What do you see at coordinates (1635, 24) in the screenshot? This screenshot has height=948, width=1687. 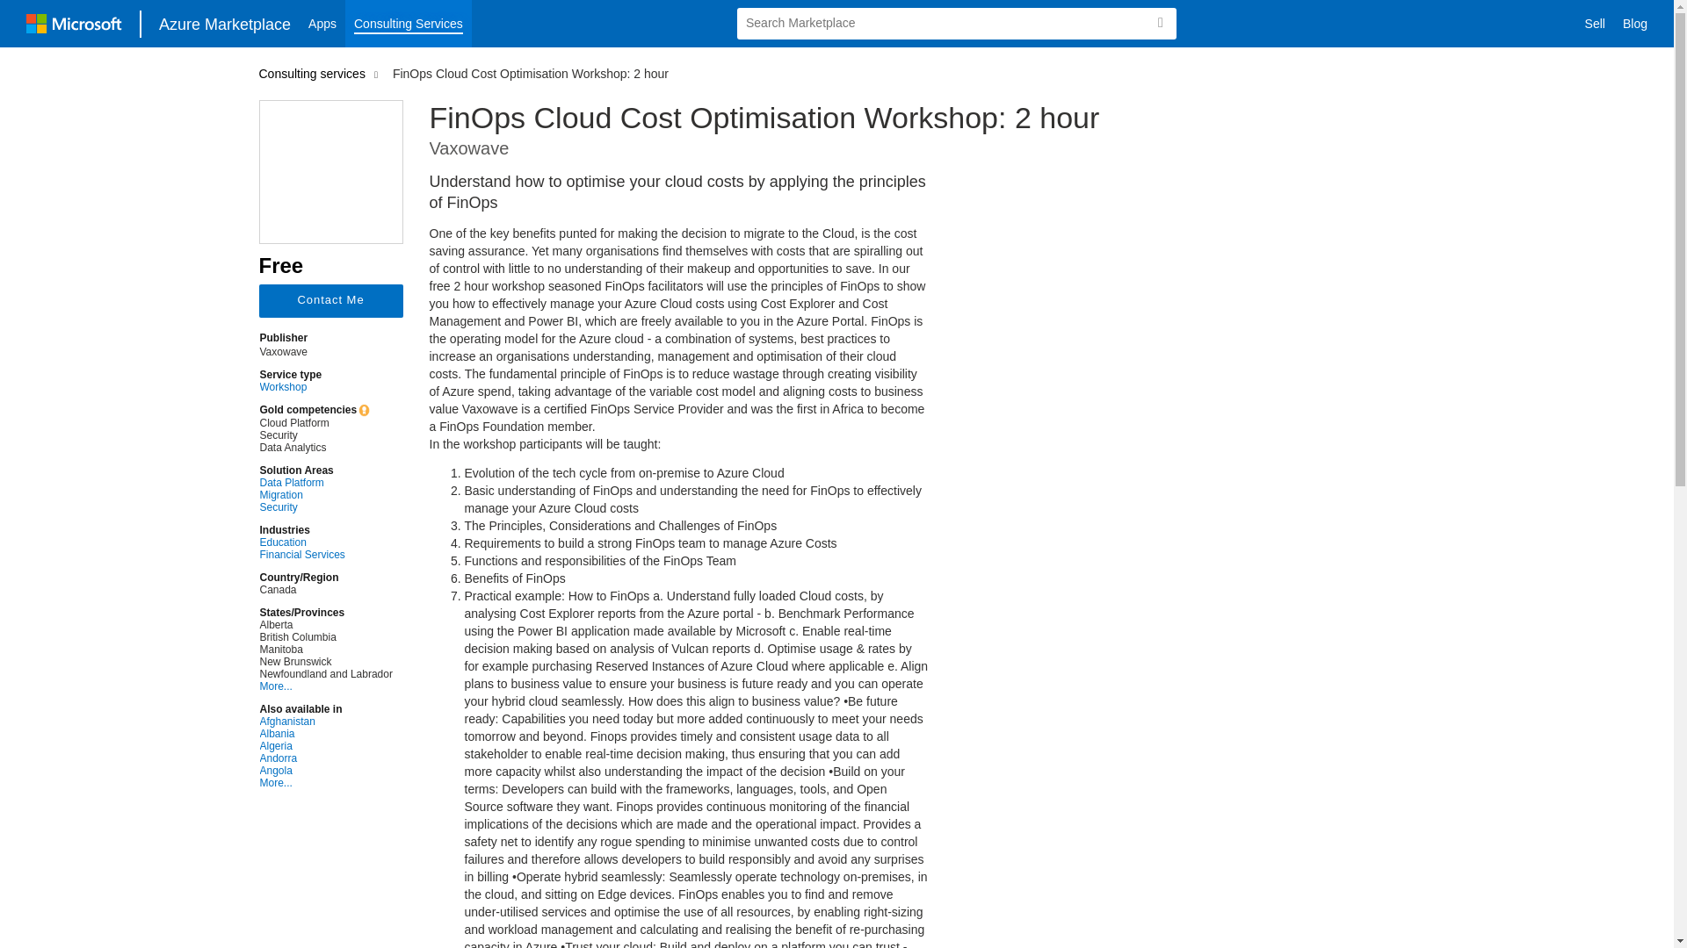 I see `Blog` at bounding box center [1635, 24].